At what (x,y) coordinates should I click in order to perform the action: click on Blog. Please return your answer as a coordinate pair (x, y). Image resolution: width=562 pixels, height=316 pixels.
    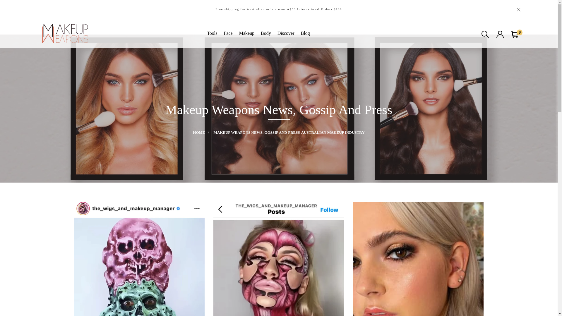
    Looking at the image, I should click on (306, 33).